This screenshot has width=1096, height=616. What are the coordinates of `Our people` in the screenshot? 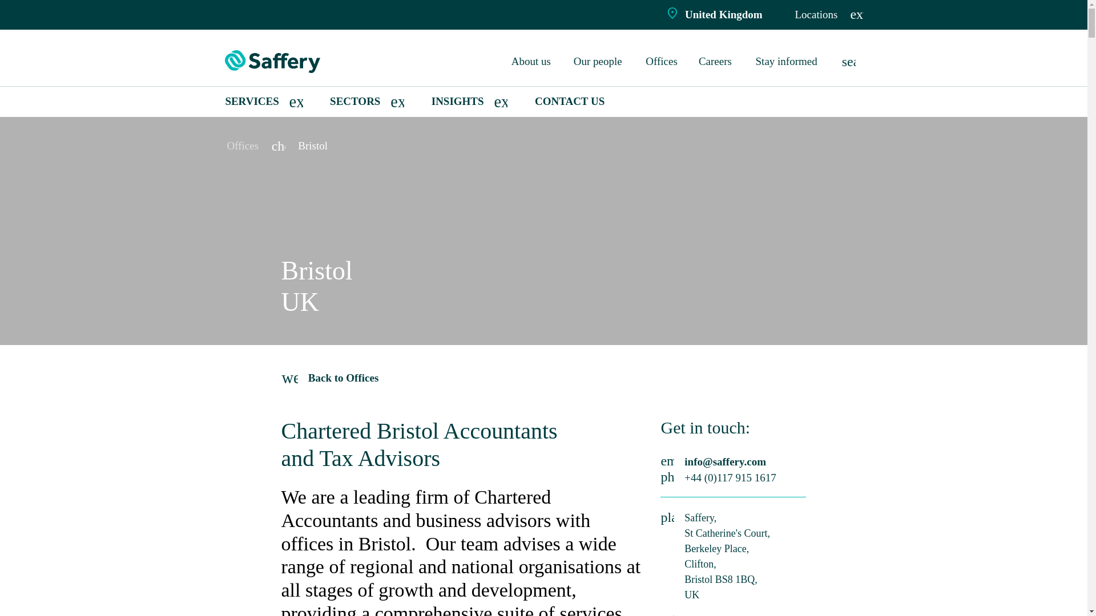 It's located at (599, 62).